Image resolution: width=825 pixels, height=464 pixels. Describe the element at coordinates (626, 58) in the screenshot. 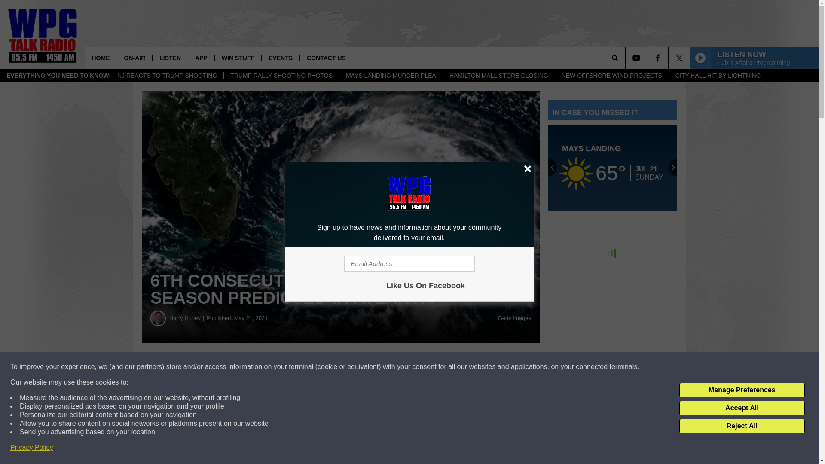

I see `SEARCH` at that location.